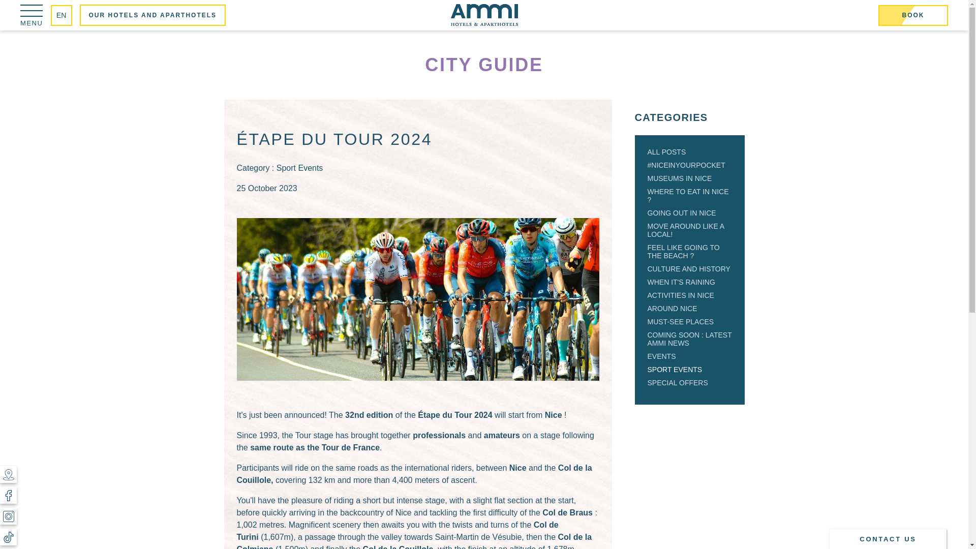 The width and height of the screenshot is (976, 549). Describe the element at coordinates (684, 251) in the screenshot. I see `FEEL LIKE GOING TO THE BEACH ?` at that location.